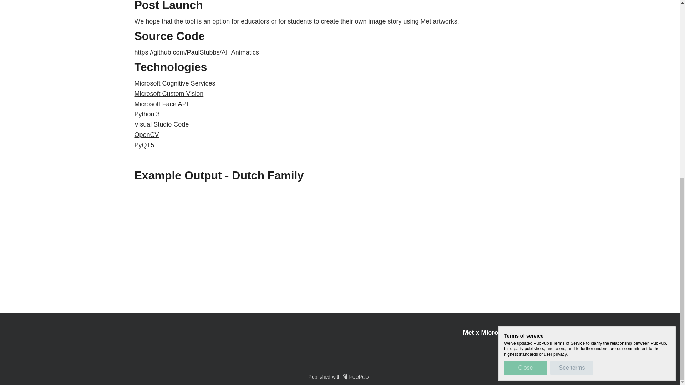 The height and width of the screenshot is (385, 685). What do you see at coordinates (146, 135) in the screenshot?
I see `OpenCV` at bounding box center [146, 135].